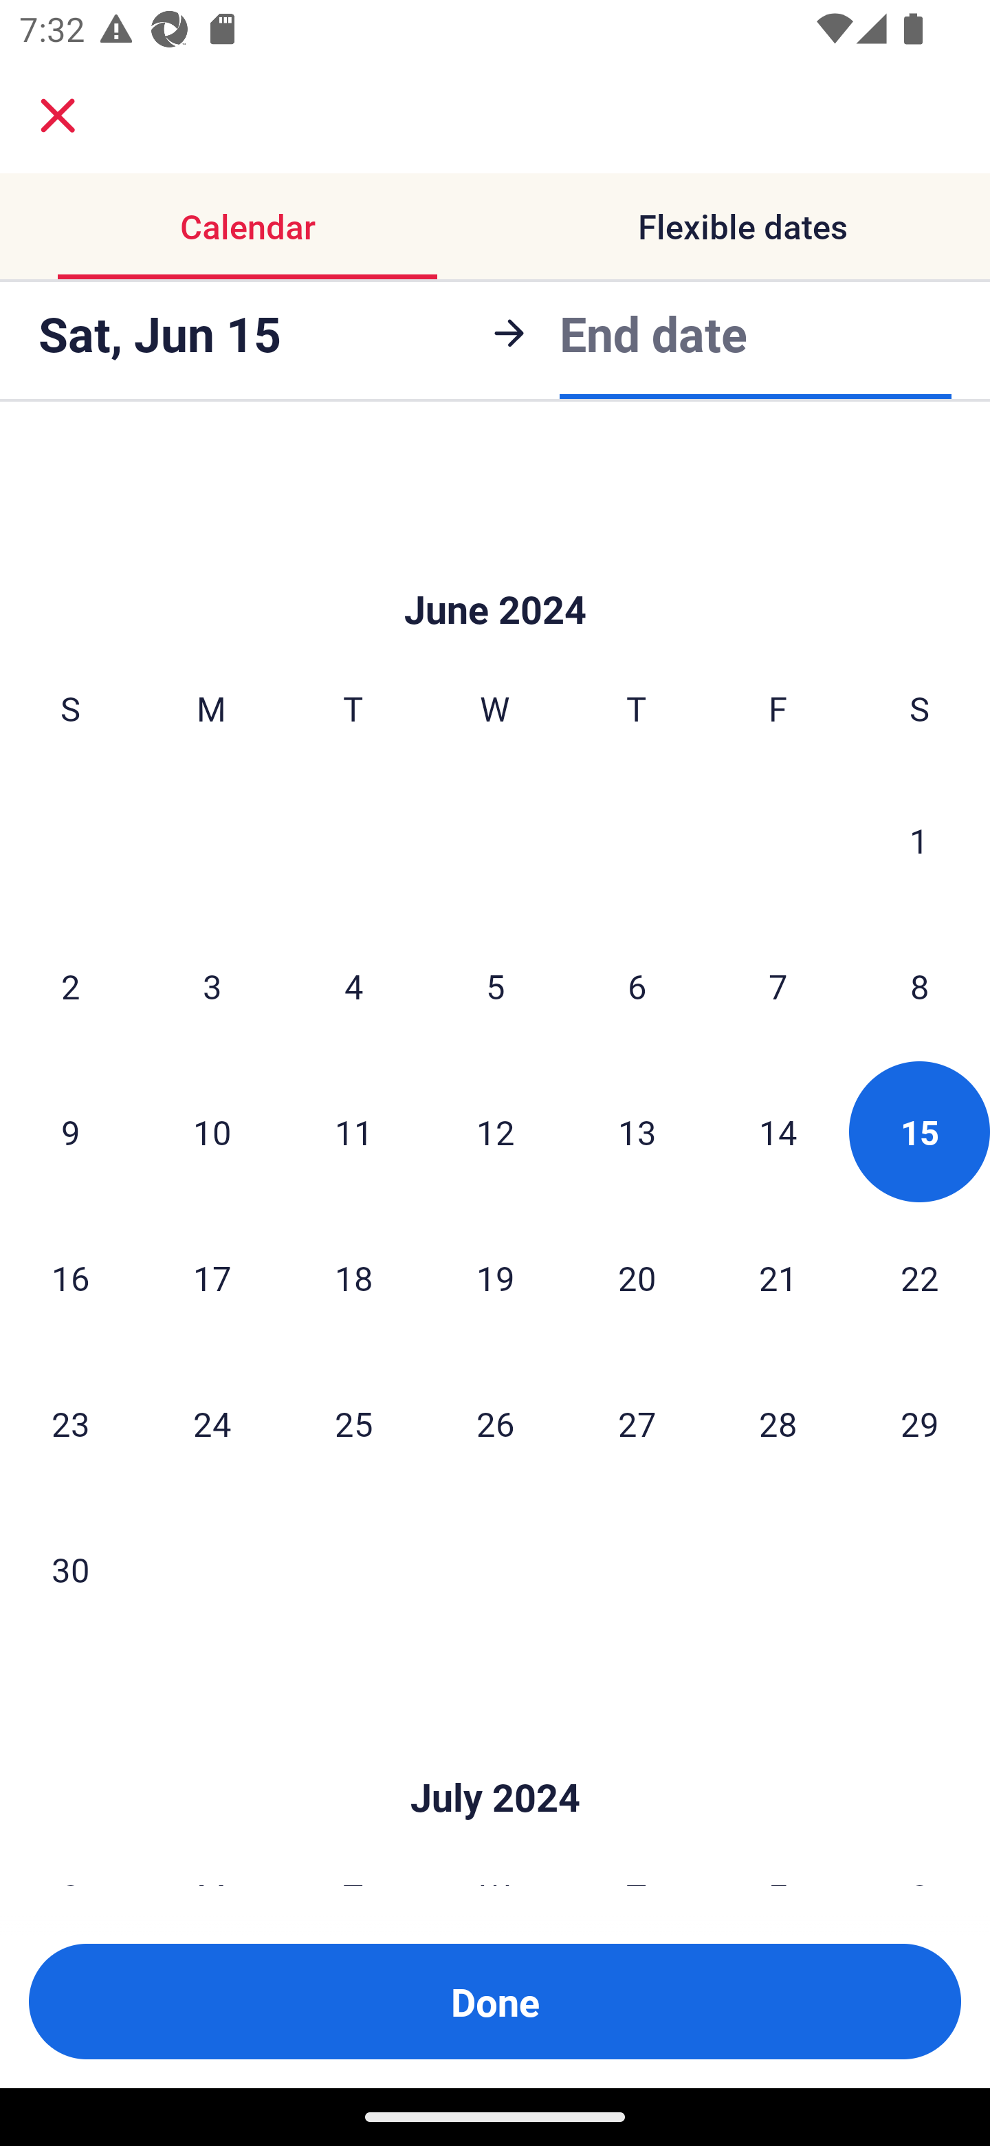 The image size is (990, 2146). Describe the element at coordinates (495, 986) in the screenshot. I see `5 Wednesday, June 5, 2024` at that location.